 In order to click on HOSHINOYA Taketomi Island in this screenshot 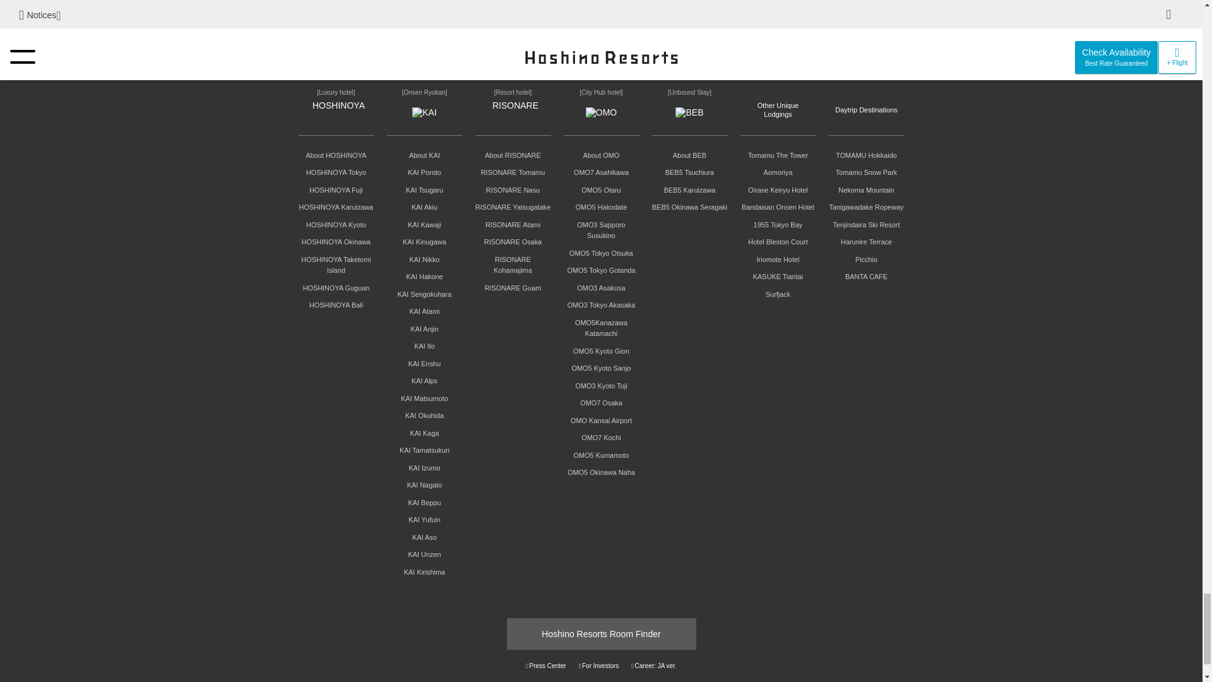, I will do `click(336, 265)`.